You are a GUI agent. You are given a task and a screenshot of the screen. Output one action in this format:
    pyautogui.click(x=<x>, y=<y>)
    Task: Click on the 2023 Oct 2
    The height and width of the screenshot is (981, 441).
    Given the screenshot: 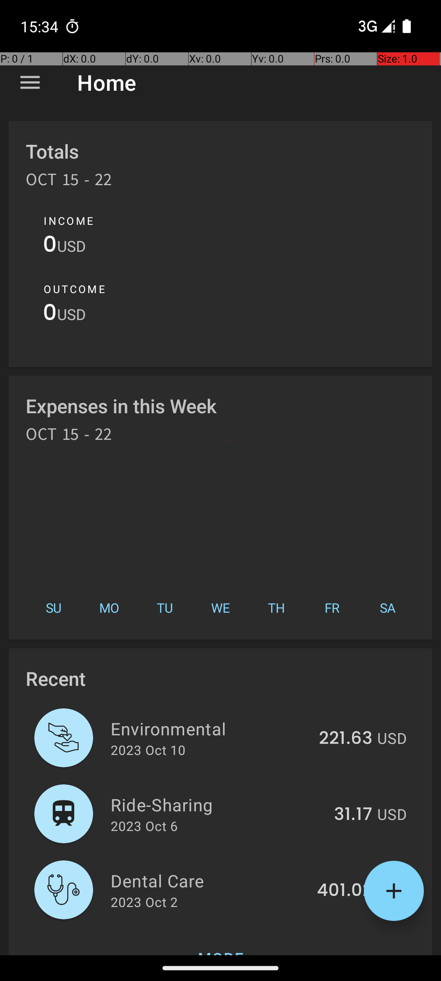 What is the action you would take?
    pyautogui.click(x=144, y=902)
    